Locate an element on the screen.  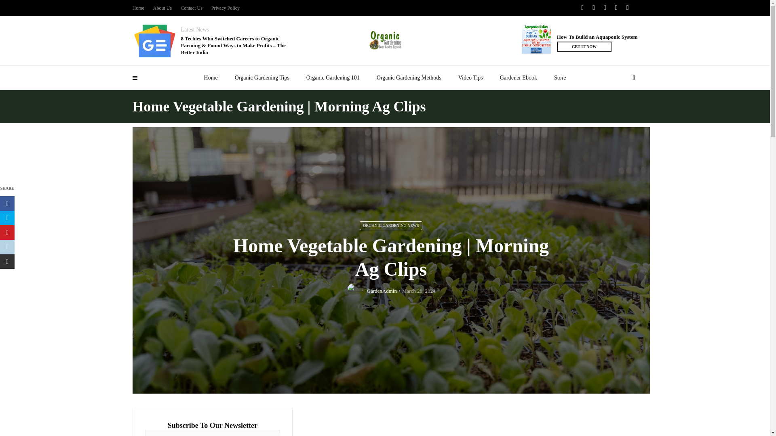
Organic Gardening Tips is located at coordinates (262, 78).